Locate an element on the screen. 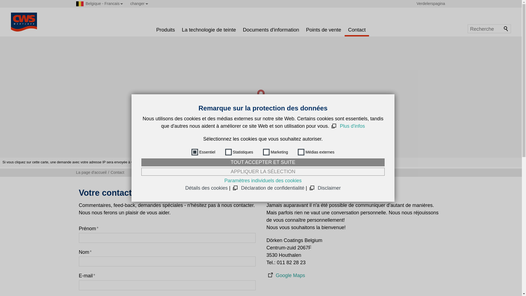 Image resolution: width=526 pixels, height=296 pixels. 1 is located at coordinates (375, 248).